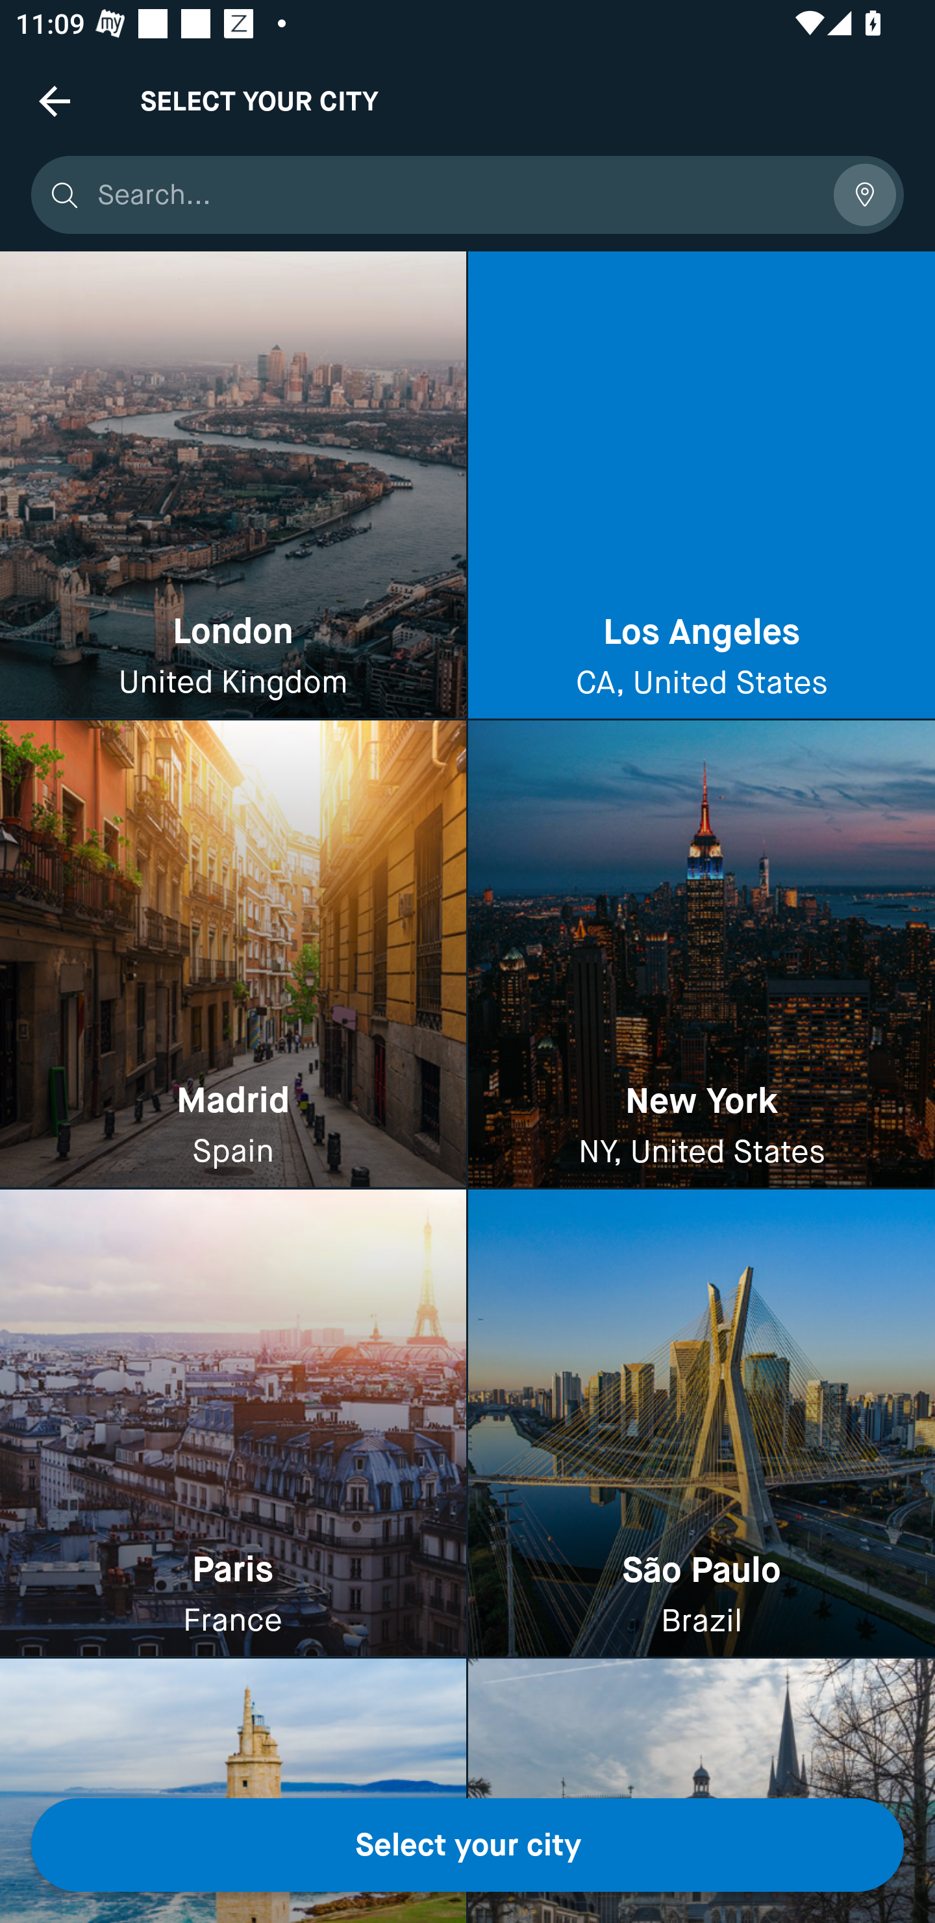  Describe the element at coordinates (701, 1423) in the screenshot. I see `São Paulo Brazil` at that location.